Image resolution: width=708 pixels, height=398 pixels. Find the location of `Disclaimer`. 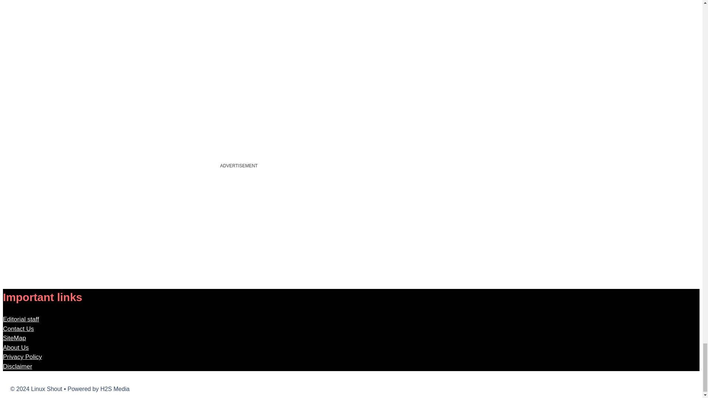

Disclaimer is located at coordinates (17, 366).